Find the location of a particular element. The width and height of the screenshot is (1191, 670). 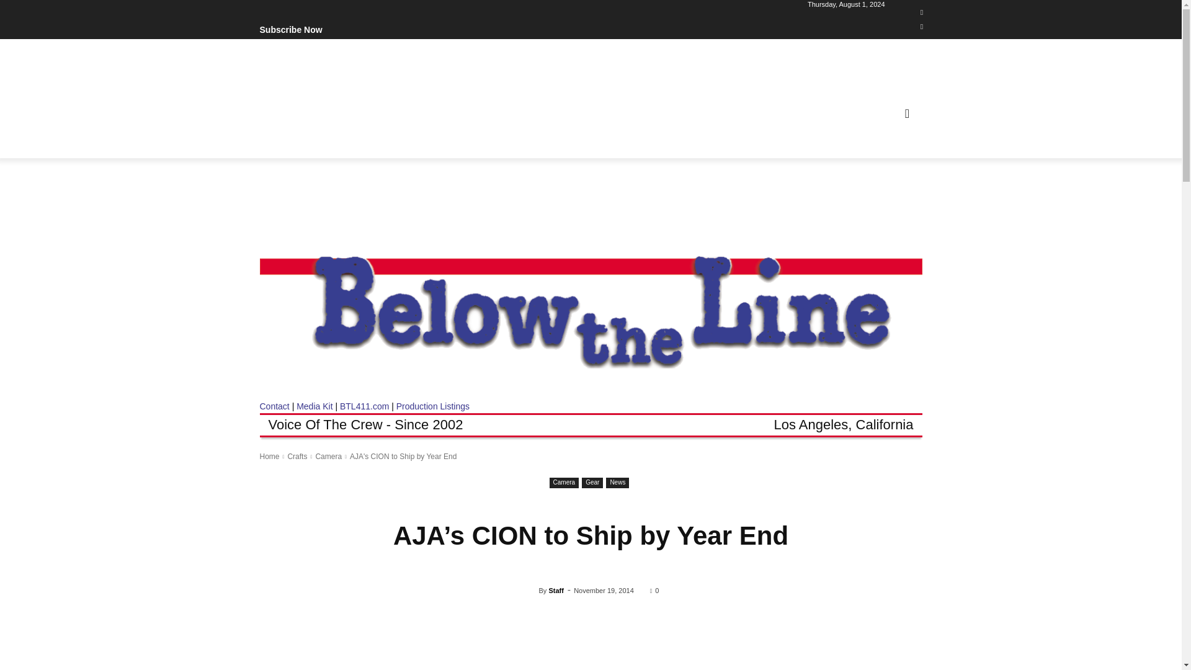

View all posts in Camera is located at coordinates (329, 457).